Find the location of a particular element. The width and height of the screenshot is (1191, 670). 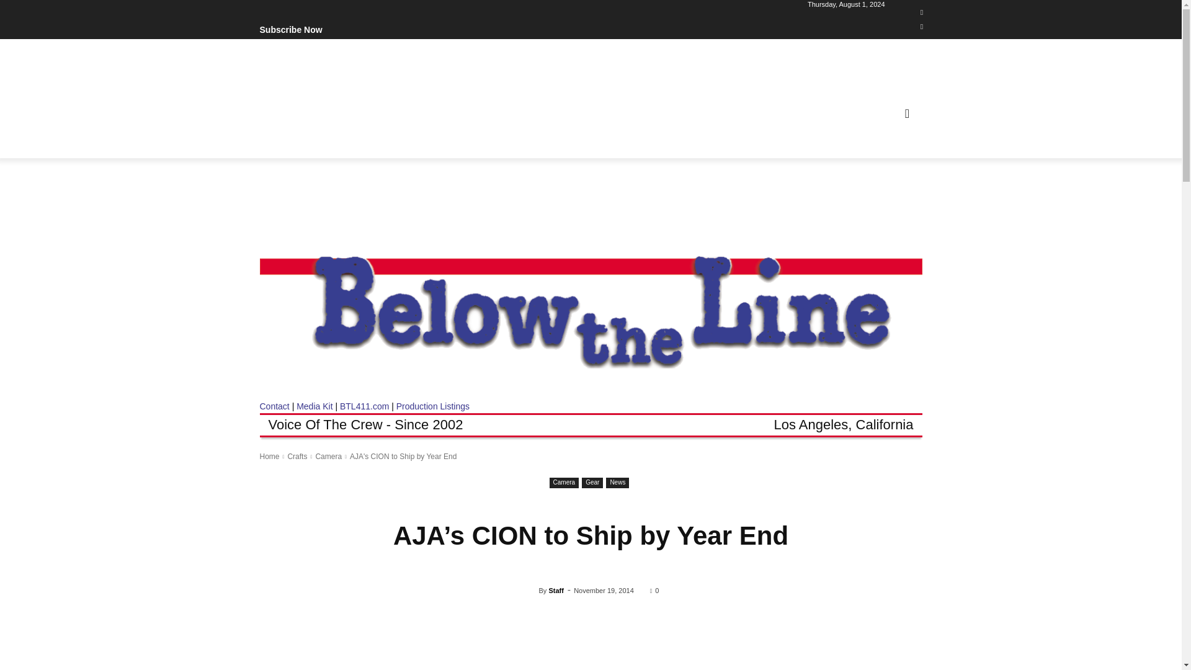

View all posts in Camera is located at coordinates (329, 457).